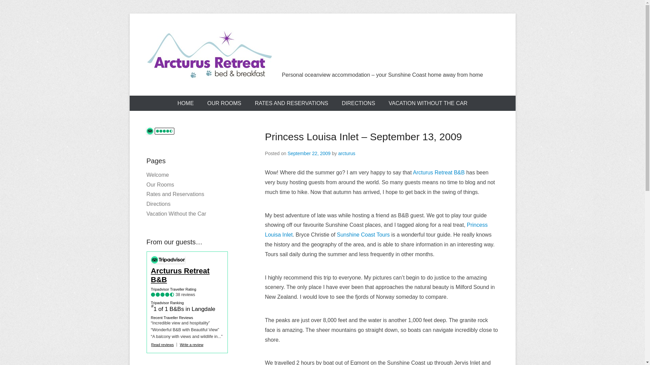 Image resolution: width=650 pixels, height=365 pixels. I want to click on Sunshine Coast Tours, so click(363, 235).